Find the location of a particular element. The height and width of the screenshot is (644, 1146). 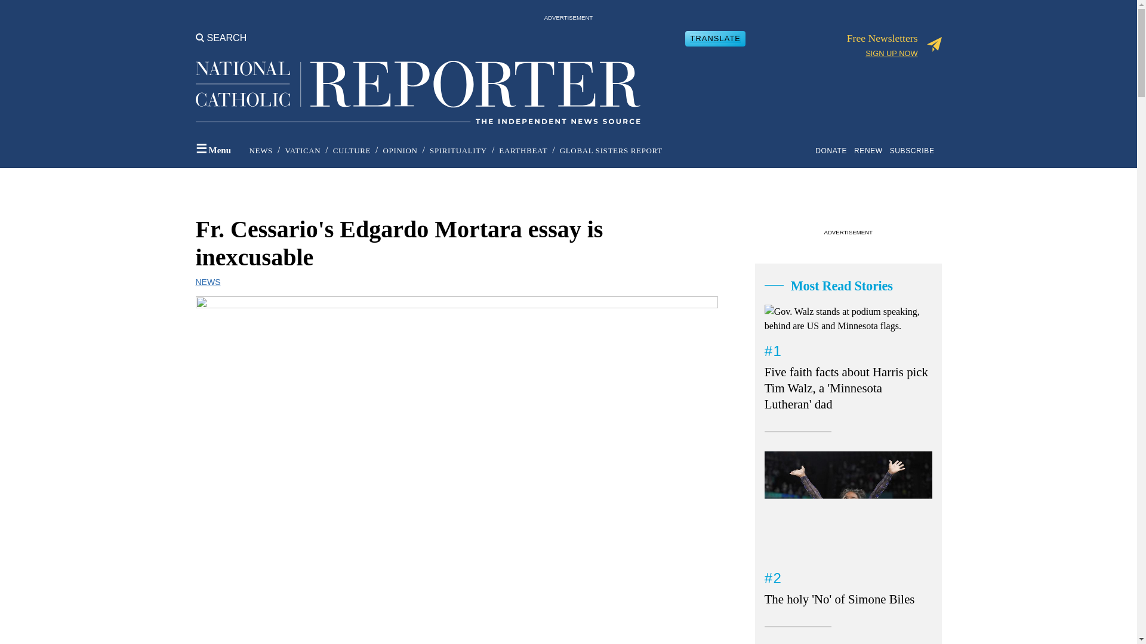

TRANSLATE is located at coordinates (715, 38).